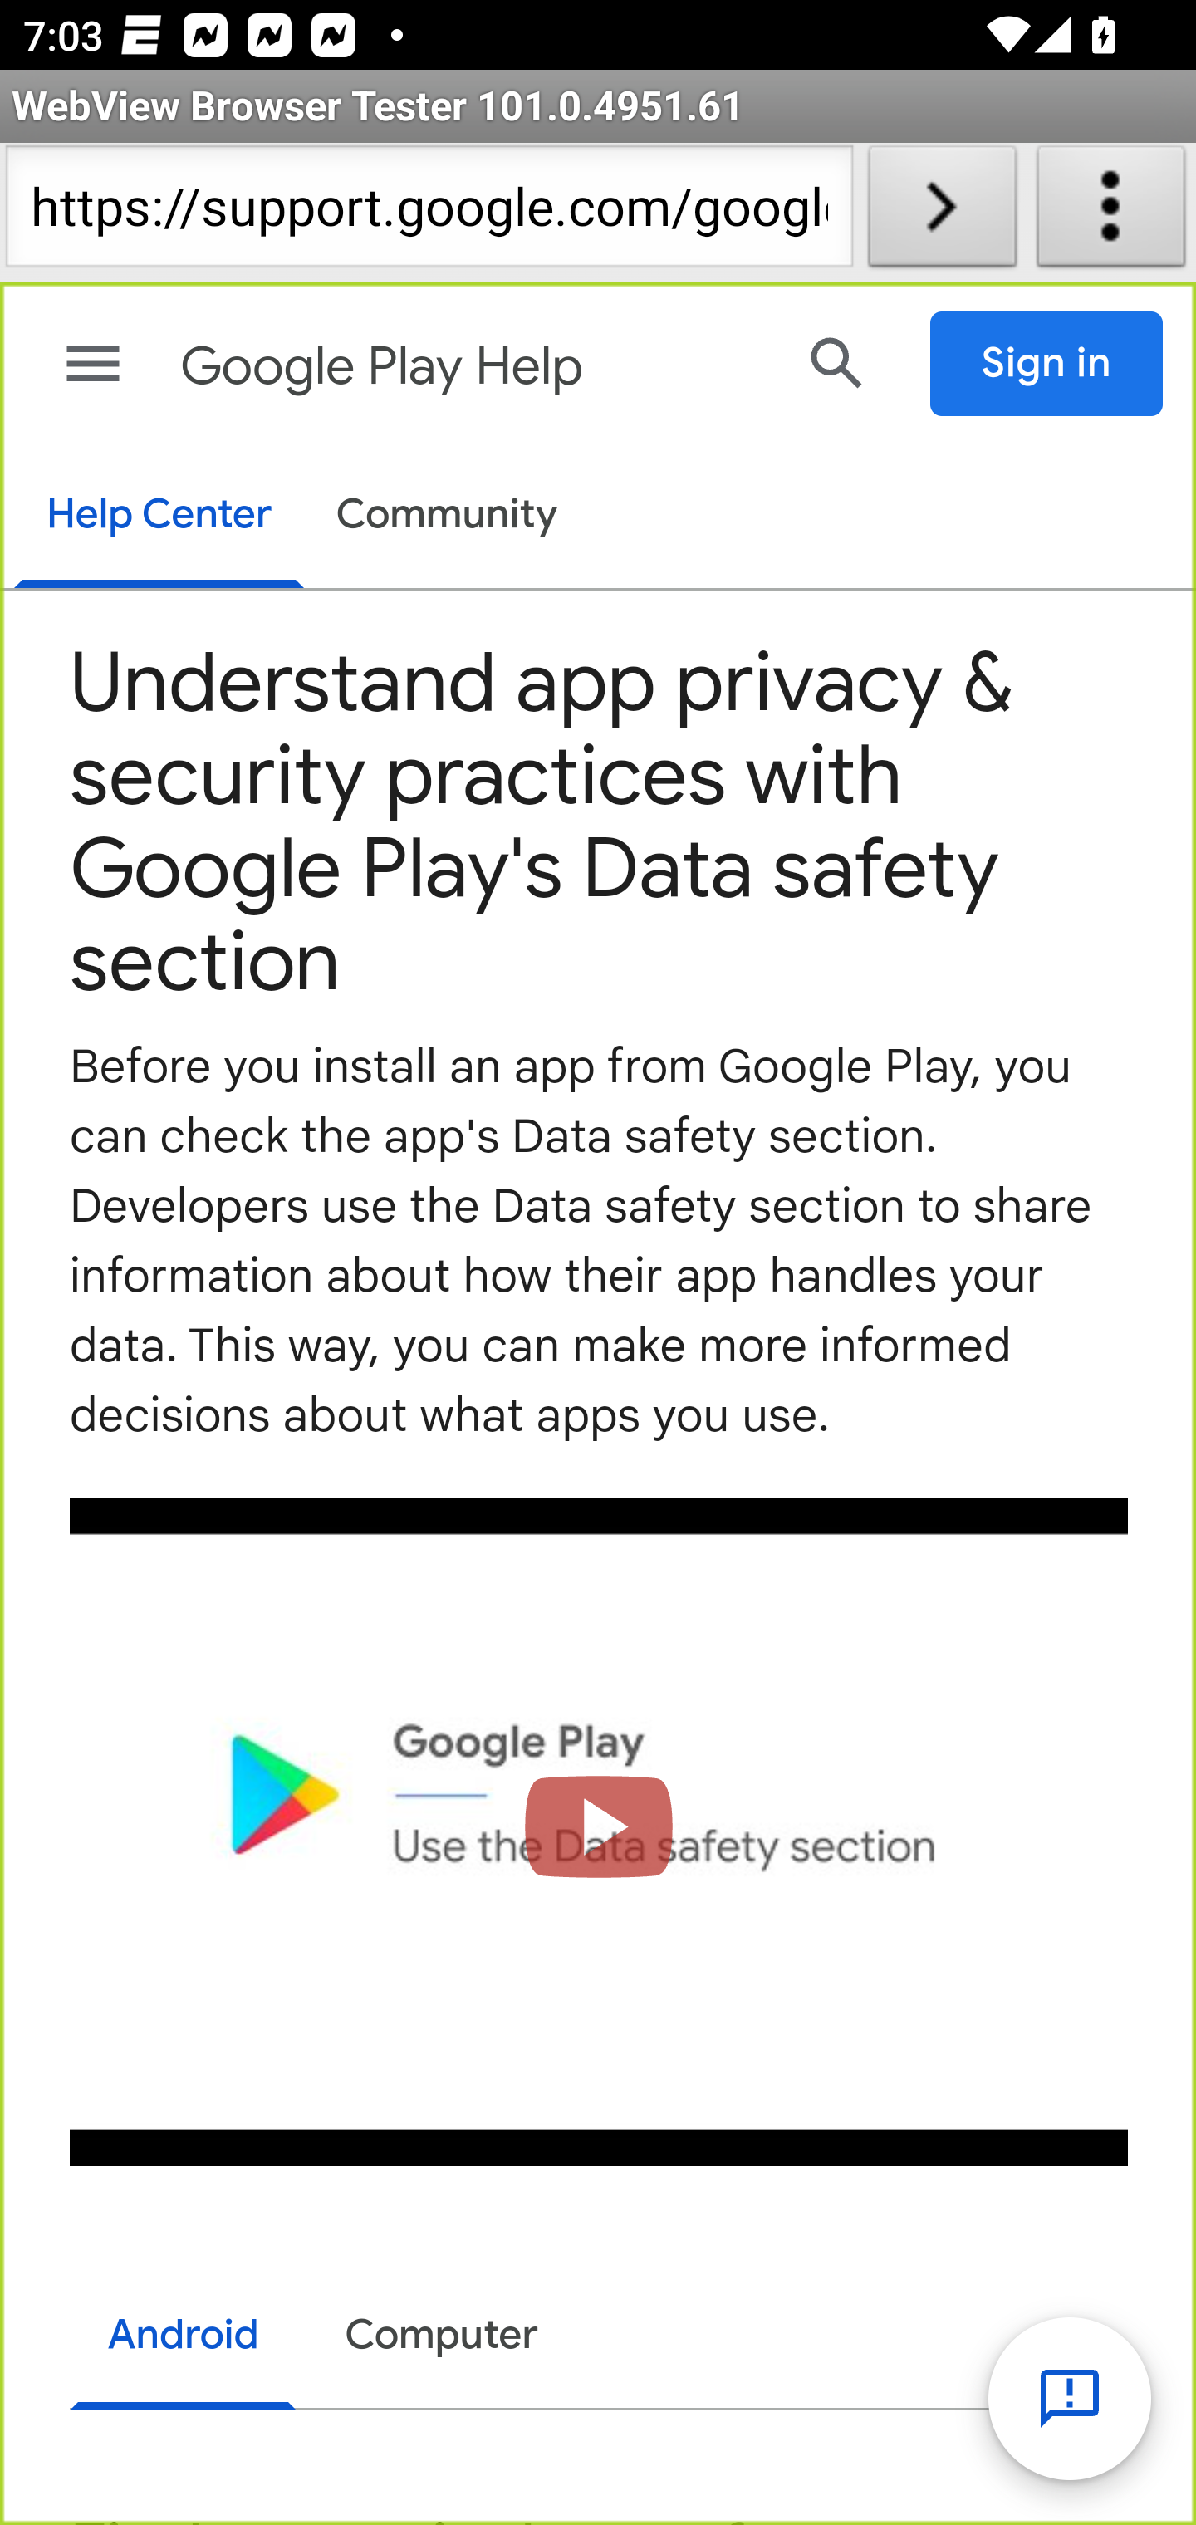 This screenshot has height=2525, width=1196. Describe the element at coordinates (942, 213) in the screenshot. I see `Load URL` at that location.